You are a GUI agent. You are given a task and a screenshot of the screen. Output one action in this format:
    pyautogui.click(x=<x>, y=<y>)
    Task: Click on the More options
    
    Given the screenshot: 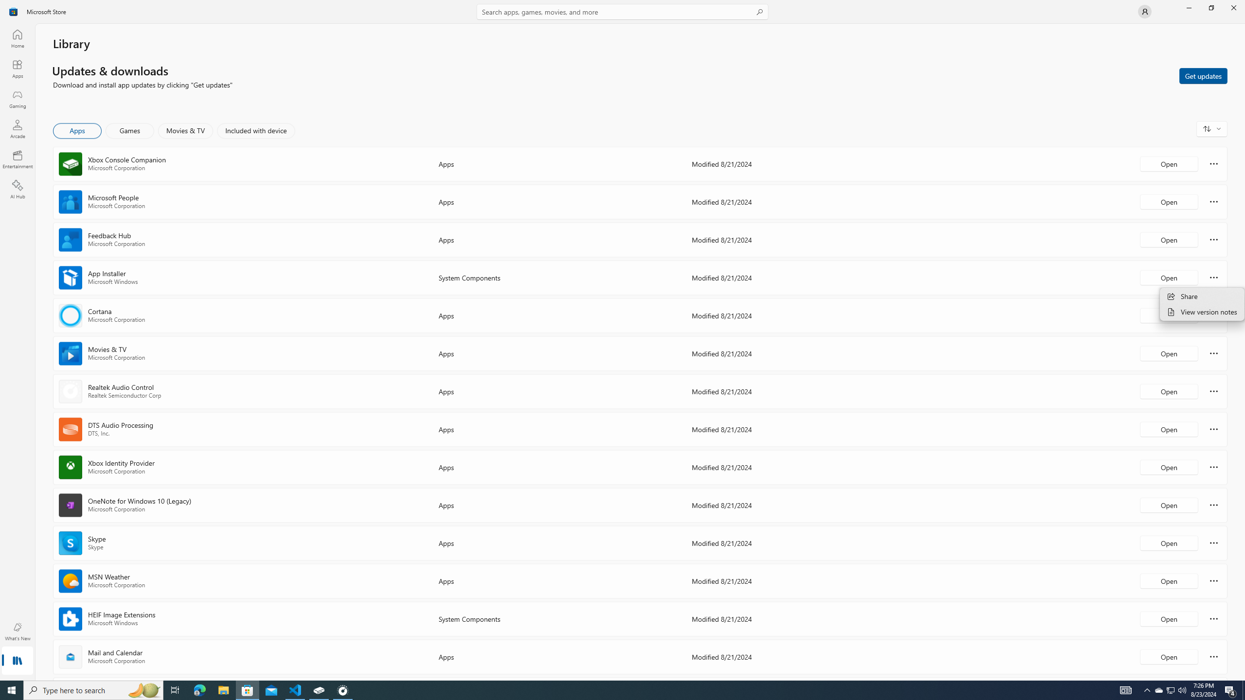 What is the action you would take?
    pyautogui.click(x=1214, y=656)
    